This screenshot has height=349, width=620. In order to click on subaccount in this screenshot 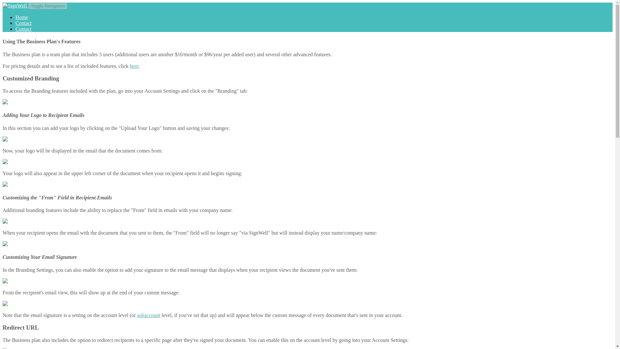, I will do `click(149, 315)`.